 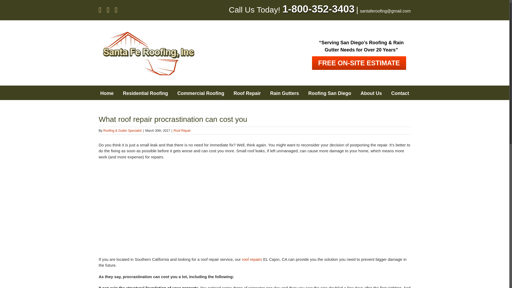 What do you see at coordinates (252, 259) in the screenshot?
I see `roof repairs` at bounding box center [252, 259].